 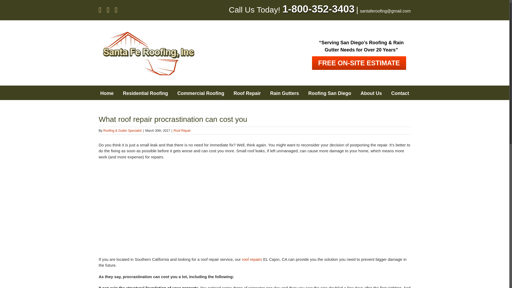 What do you see at coordinates (252, 259) in the screenshot?
I see `roof repairs` at bounding box center [252, 259].